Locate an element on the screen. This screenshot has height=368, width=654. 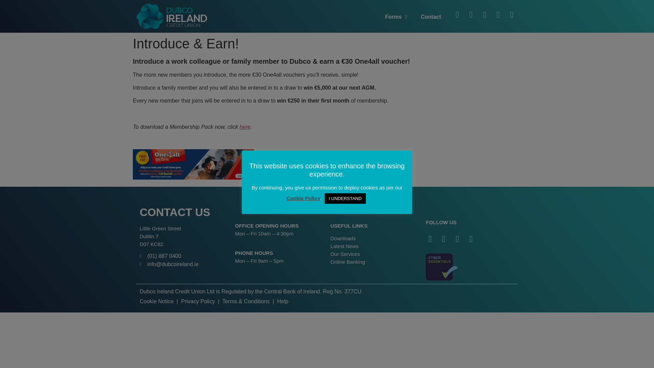
Our Services is located at coordinates (345, 254).